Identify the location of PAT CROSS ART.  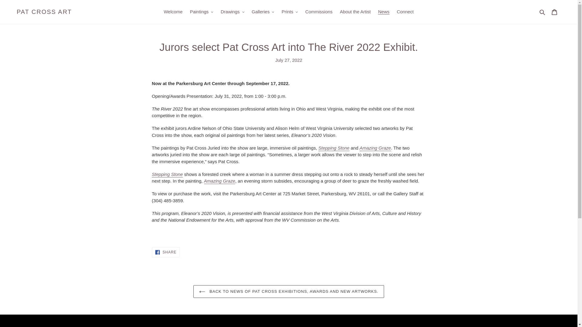
(44, 12).